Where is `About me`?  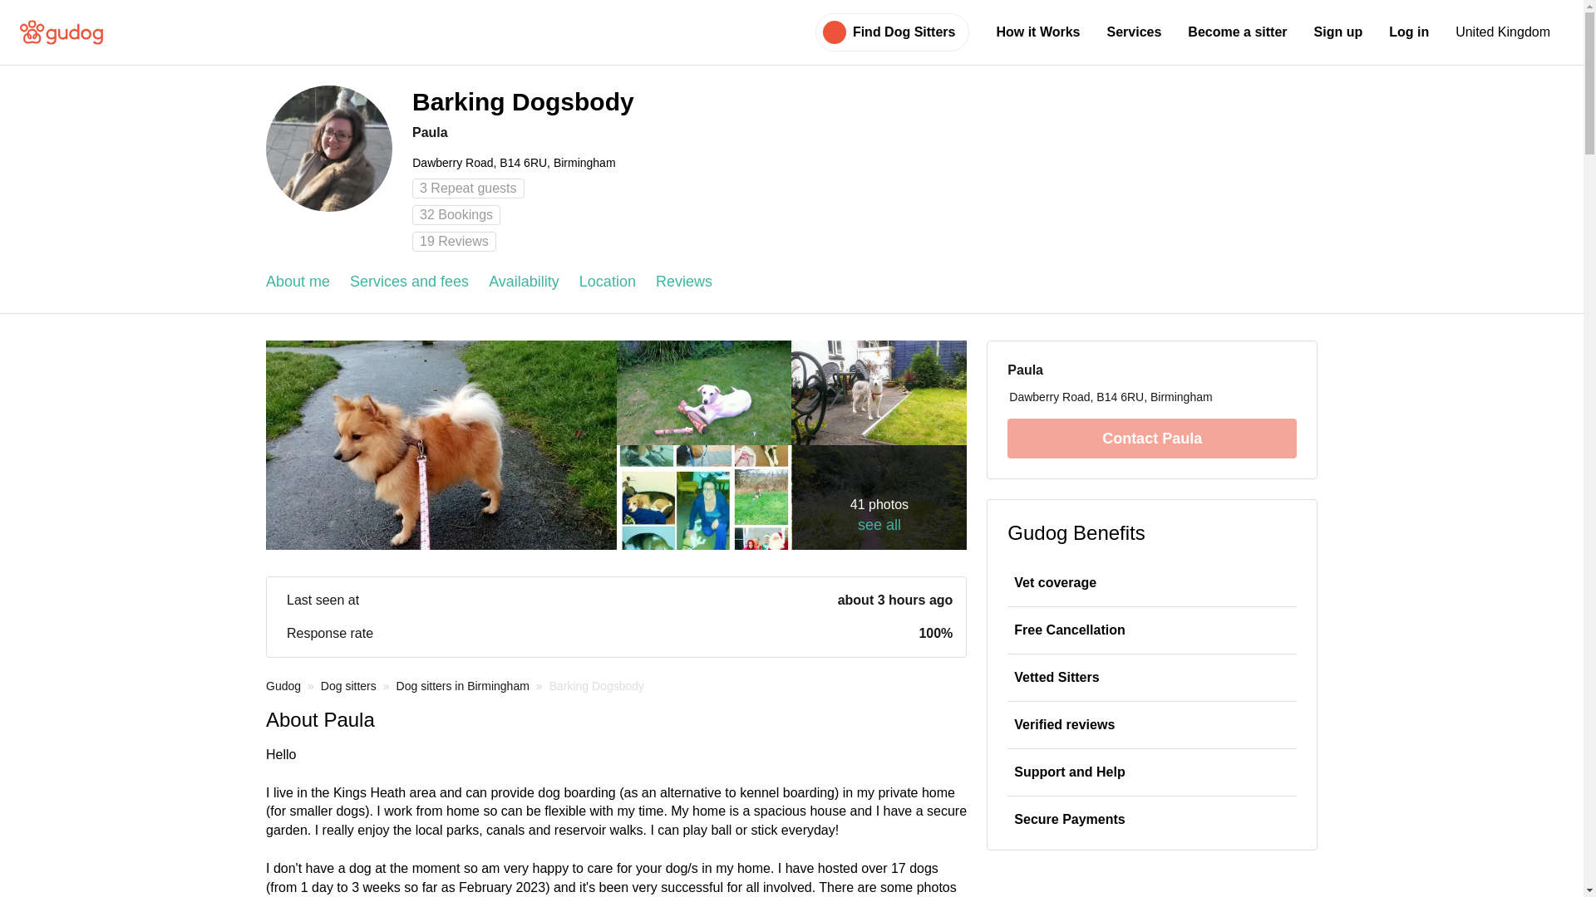 About me is located at coordinates (298, 282).